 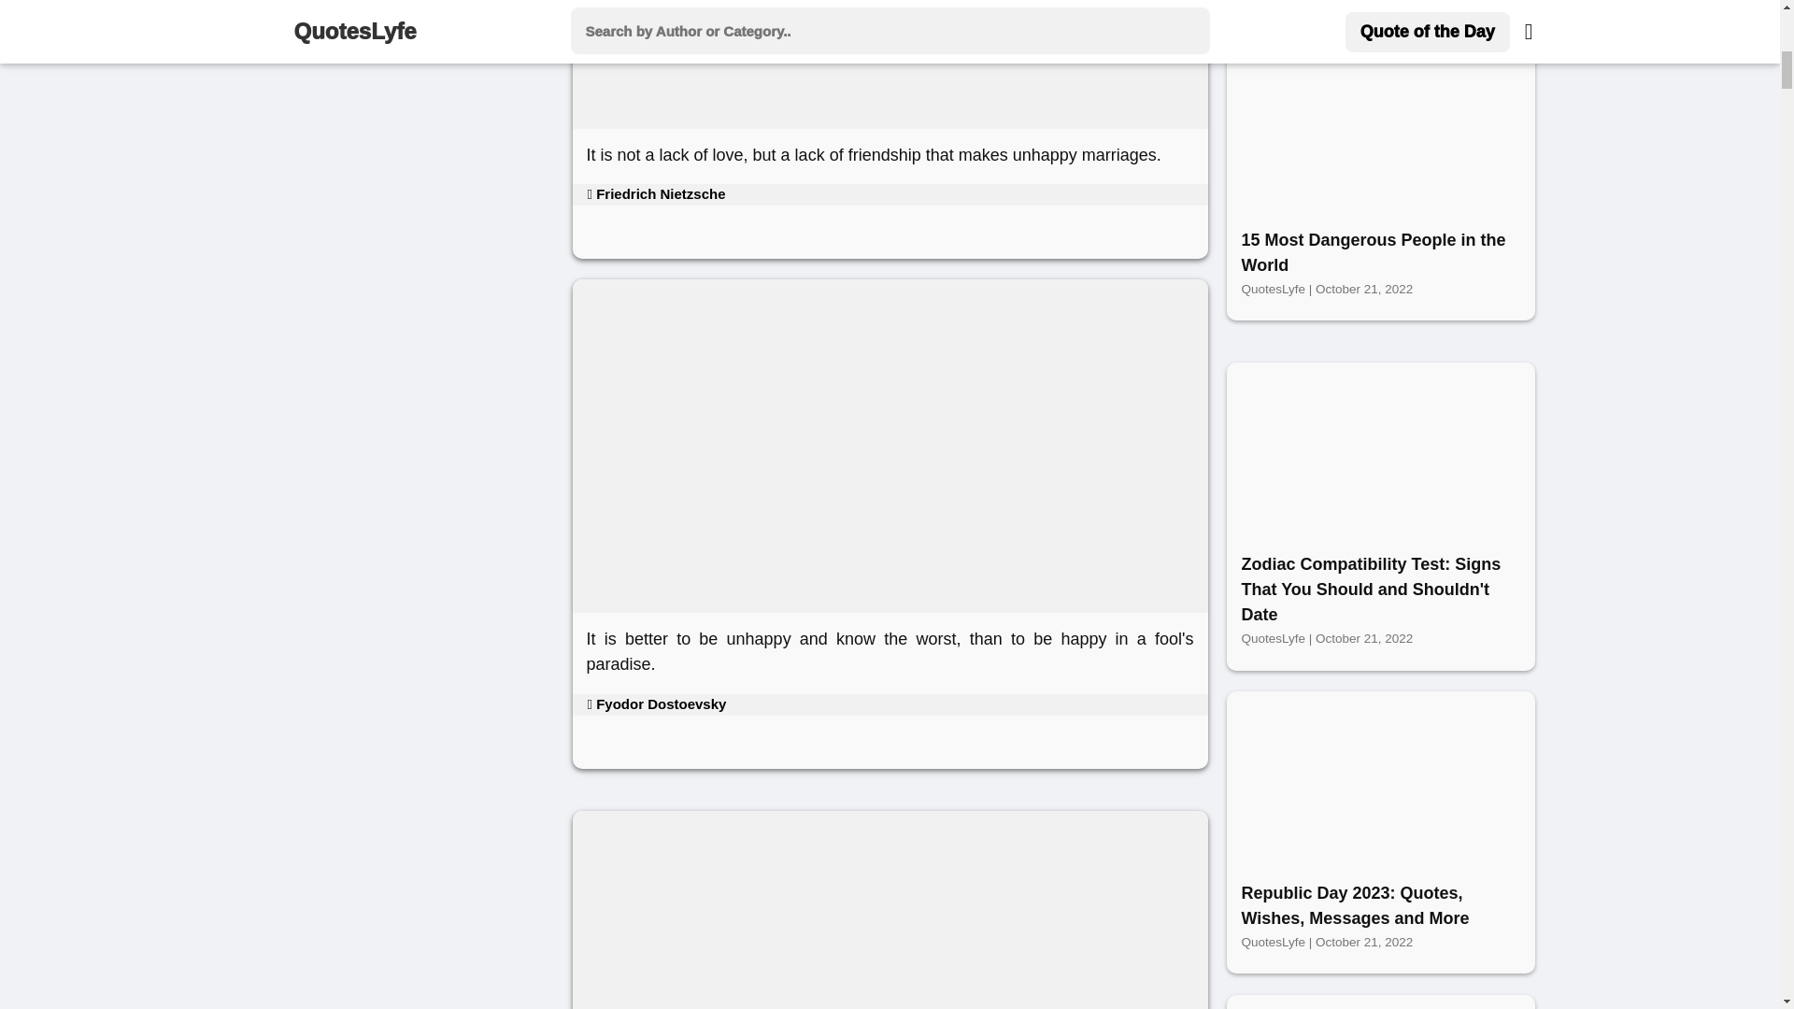 What do you see at coordinates (656, 704) in the screenshot?
I see `View Fyodor Dostoevsky Quotes` at bounding box center [656, 704].